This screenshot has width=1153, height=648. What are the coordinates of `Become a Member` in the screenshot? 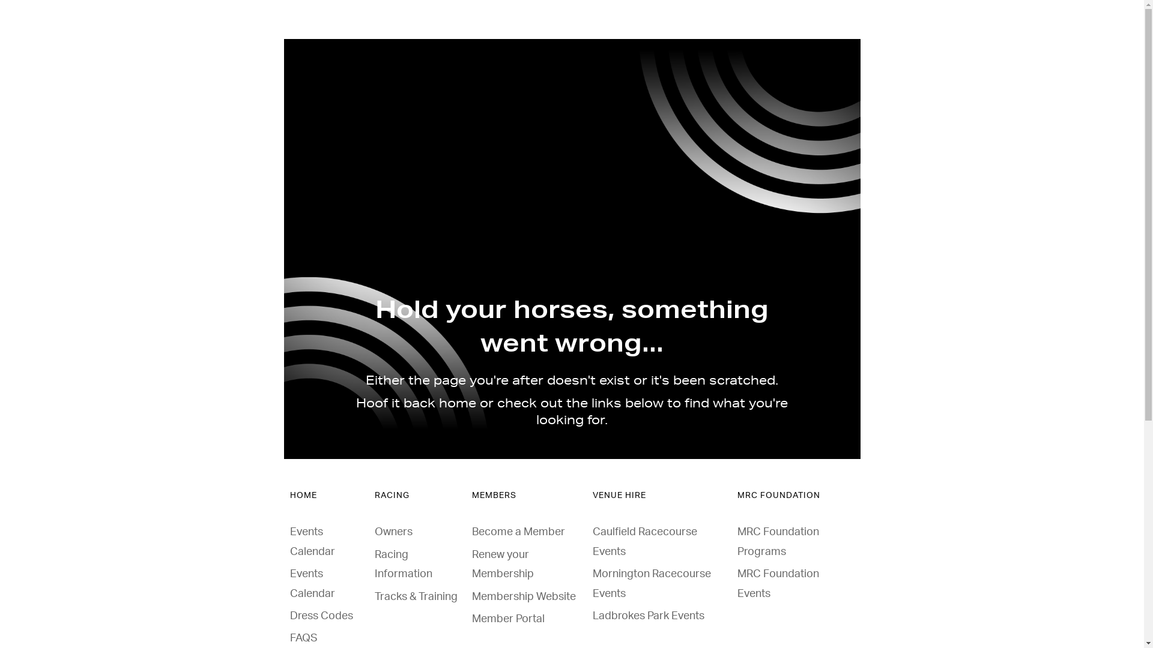 It's located at (519, 532).